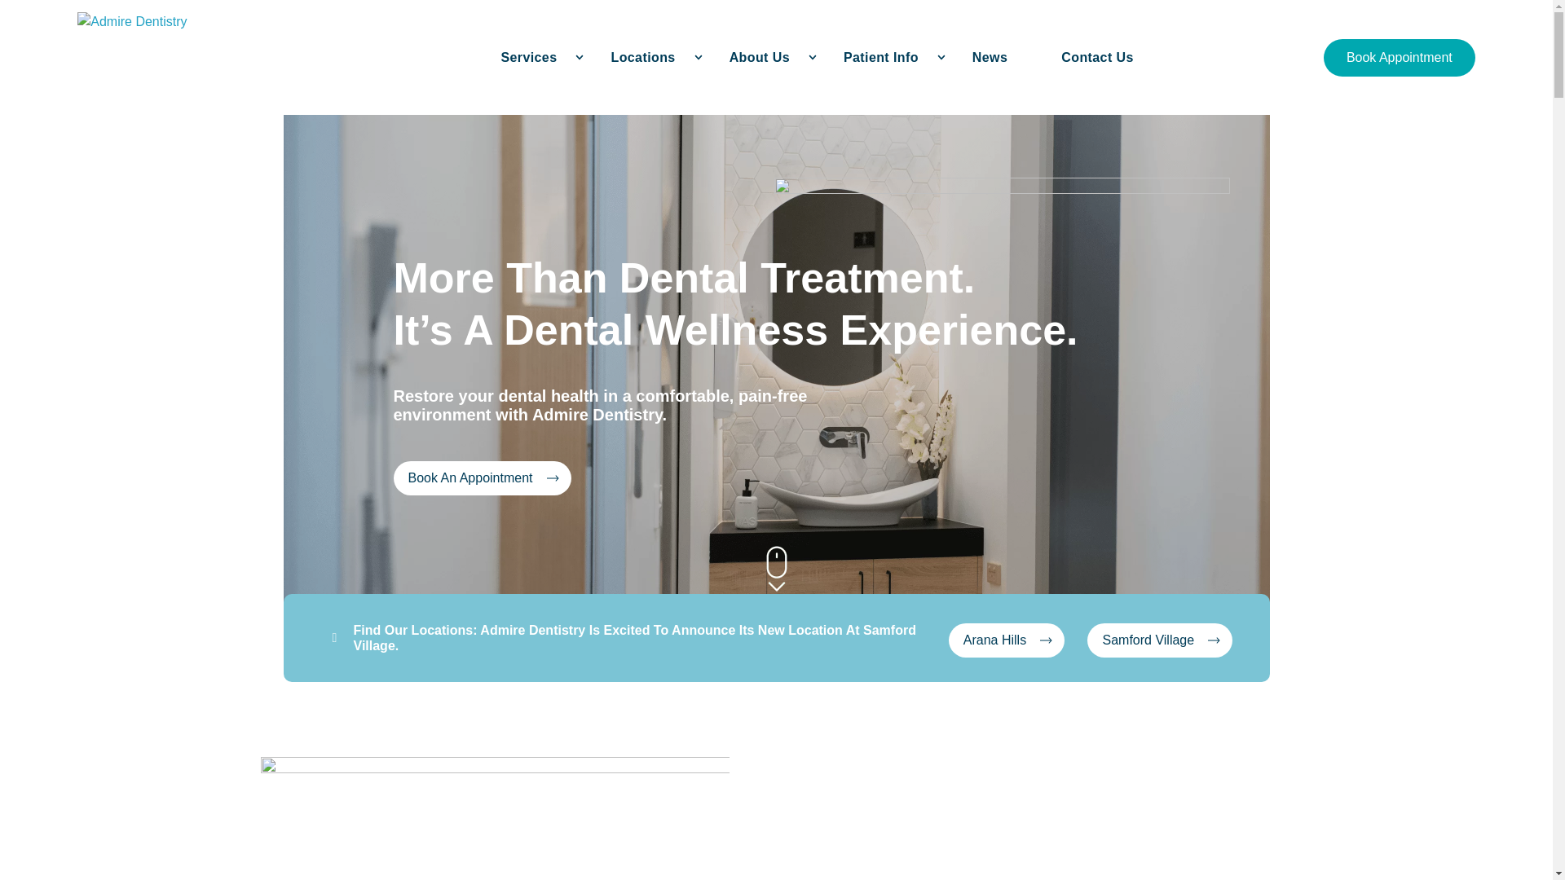 Image resolution: width=1565 pixels, height=880 pixels. What do you see at coordinates (775, 568) in the screenshot?
I see `Samford` at bounding box center [775, 568].